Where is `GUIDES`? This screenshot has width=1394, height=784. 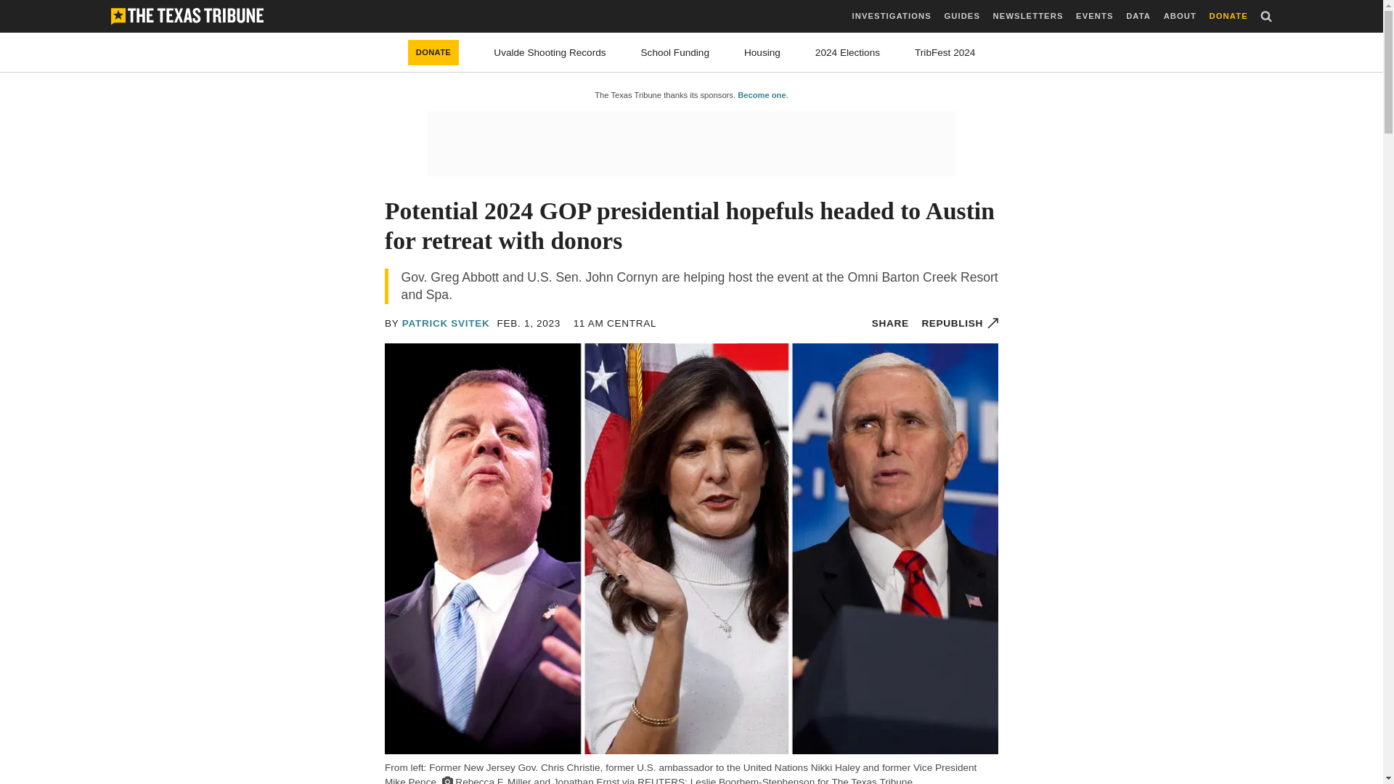 GUIDES is located at coordinates (961, 16).